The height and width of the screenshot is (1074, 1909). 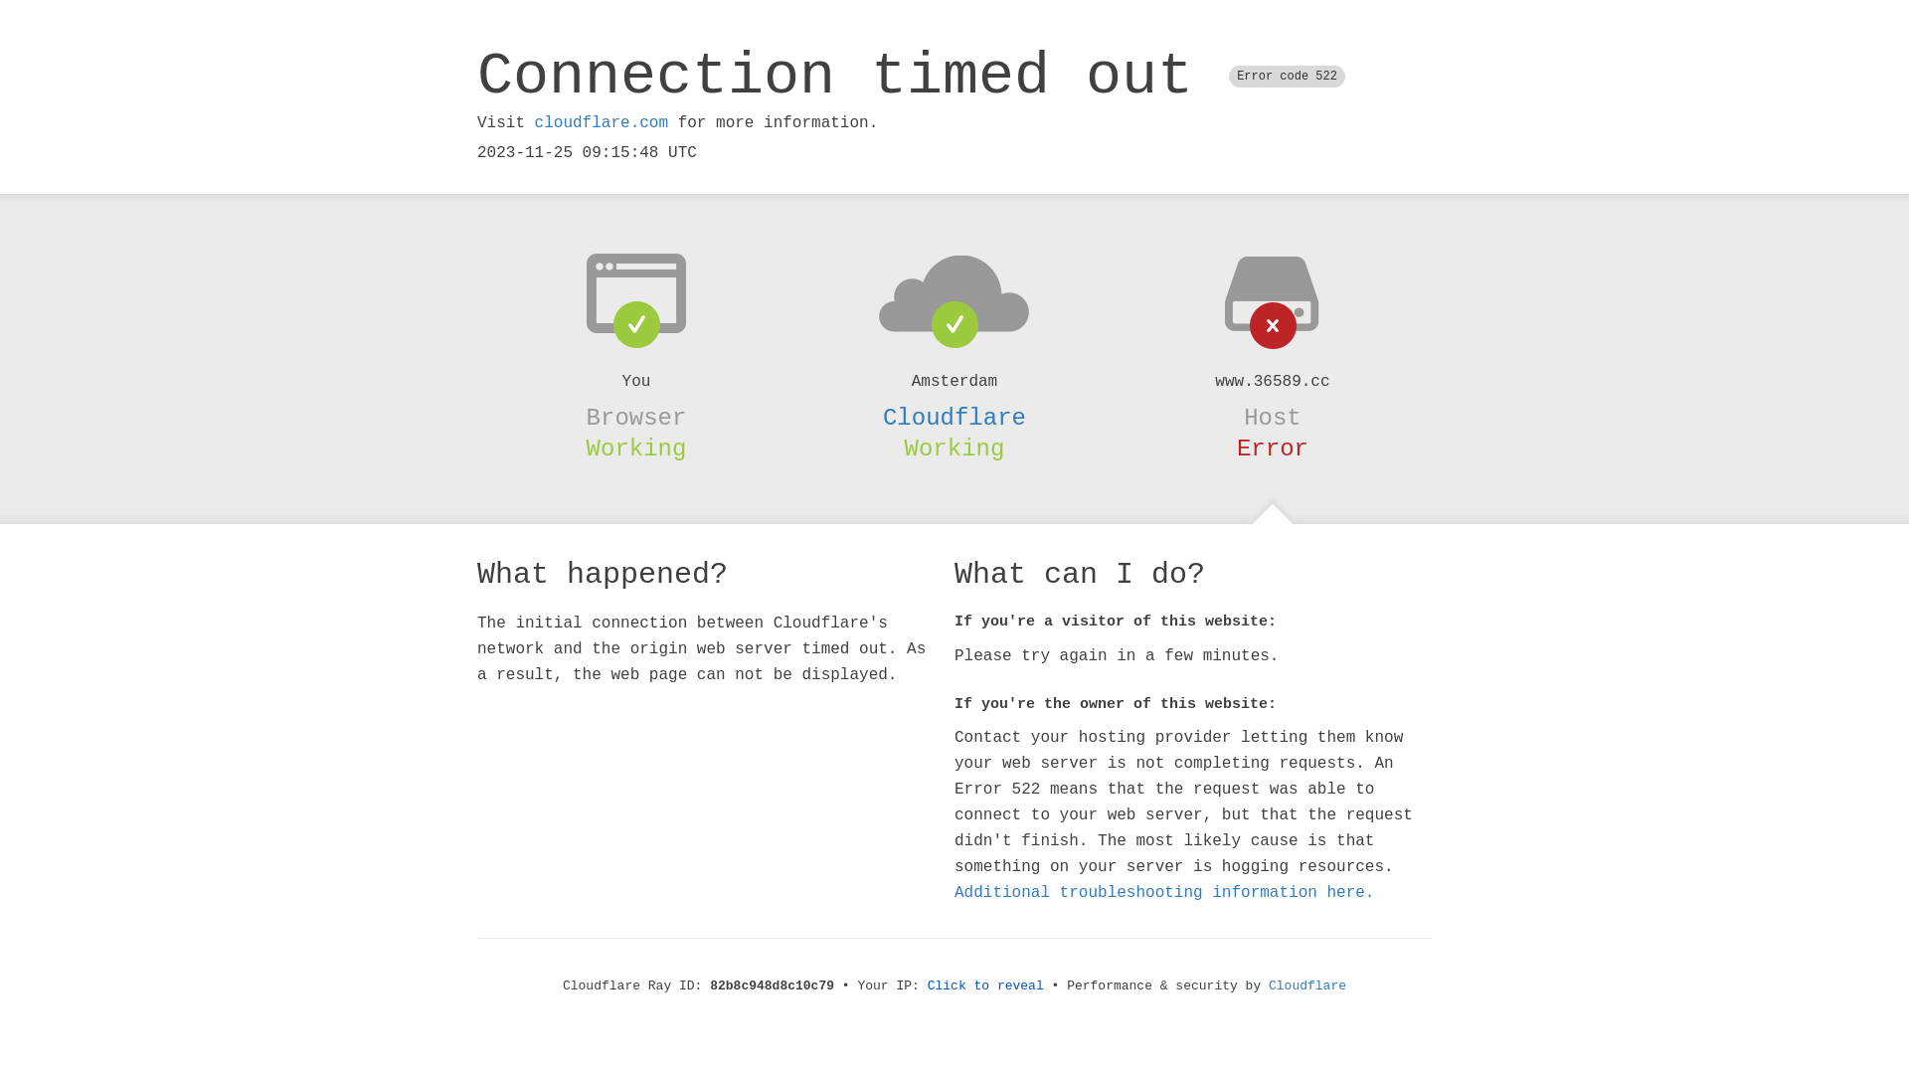 I want to click on Click to reveal, so click(x=986, y=986).